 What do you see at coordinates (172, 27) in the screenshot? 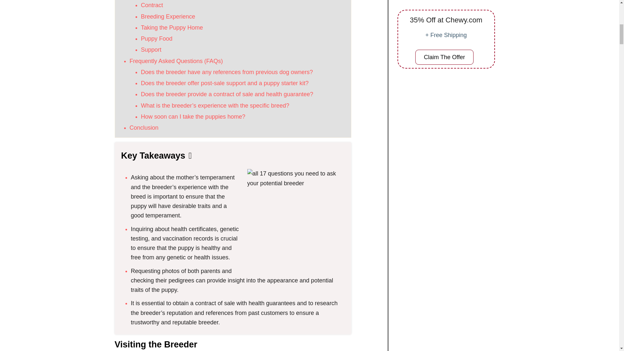
I see `Taking the Puppy Home` at bounding box center [172, 27].